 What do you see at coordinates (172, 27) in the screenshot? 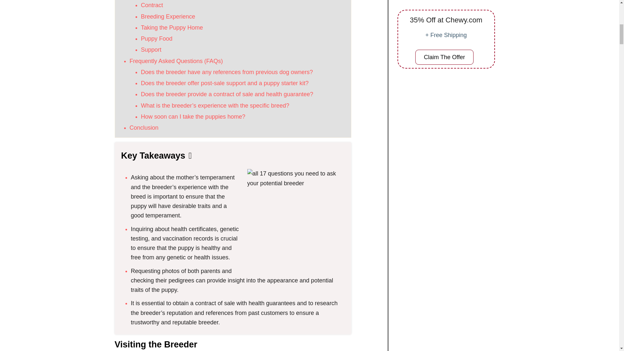
I see `Taking the Puppy Home` at bounding box center [172, 27].